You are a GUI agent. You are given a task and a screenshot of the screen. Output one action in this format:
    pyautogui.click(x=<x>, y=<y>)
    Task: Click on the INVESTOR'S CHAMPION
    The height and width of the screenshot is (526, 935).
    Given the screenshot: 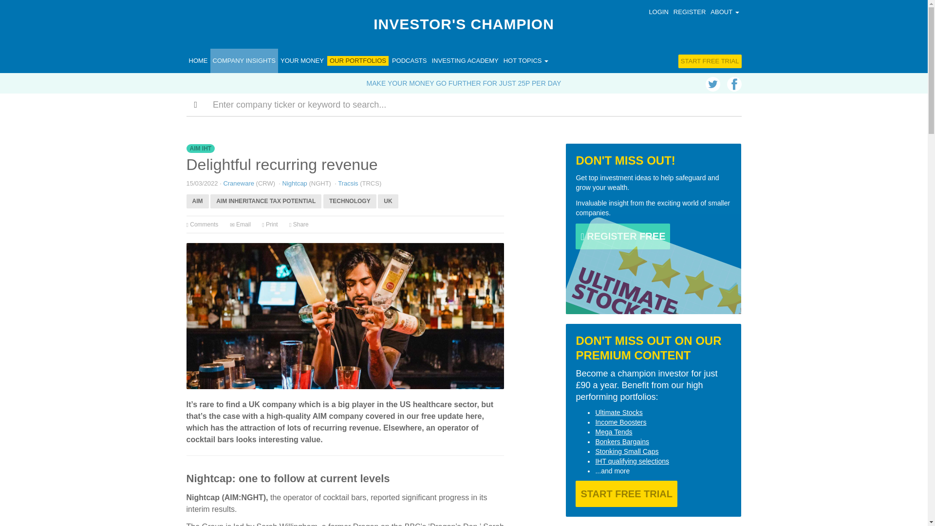 What is the action you would take?
    pyautogui.click(x=464, y=24)
    